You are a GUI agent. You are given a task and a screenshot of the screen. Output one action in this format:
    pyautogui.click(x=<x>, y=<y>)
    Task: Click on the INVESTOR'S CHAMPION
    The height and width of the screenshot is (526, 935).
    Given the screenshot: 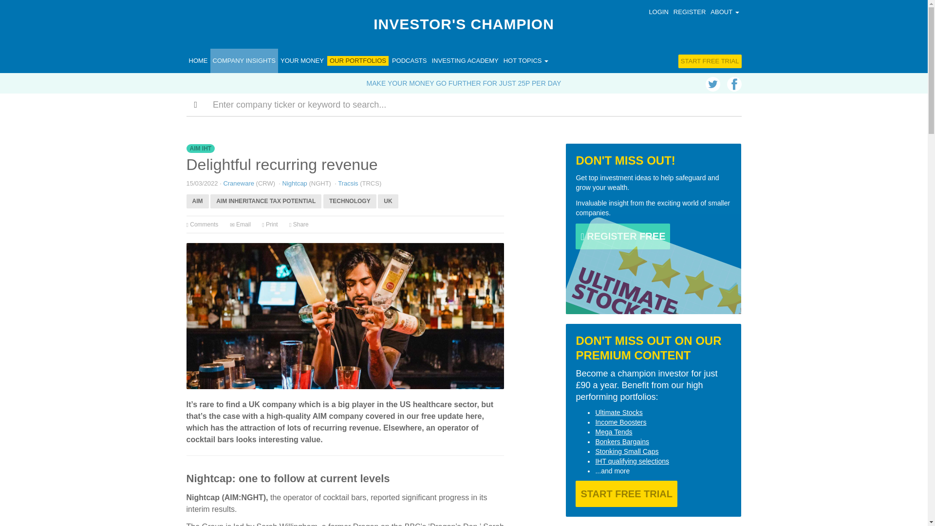 What is the action you would take?
    pyautogui.click(x=464, y=24)
    